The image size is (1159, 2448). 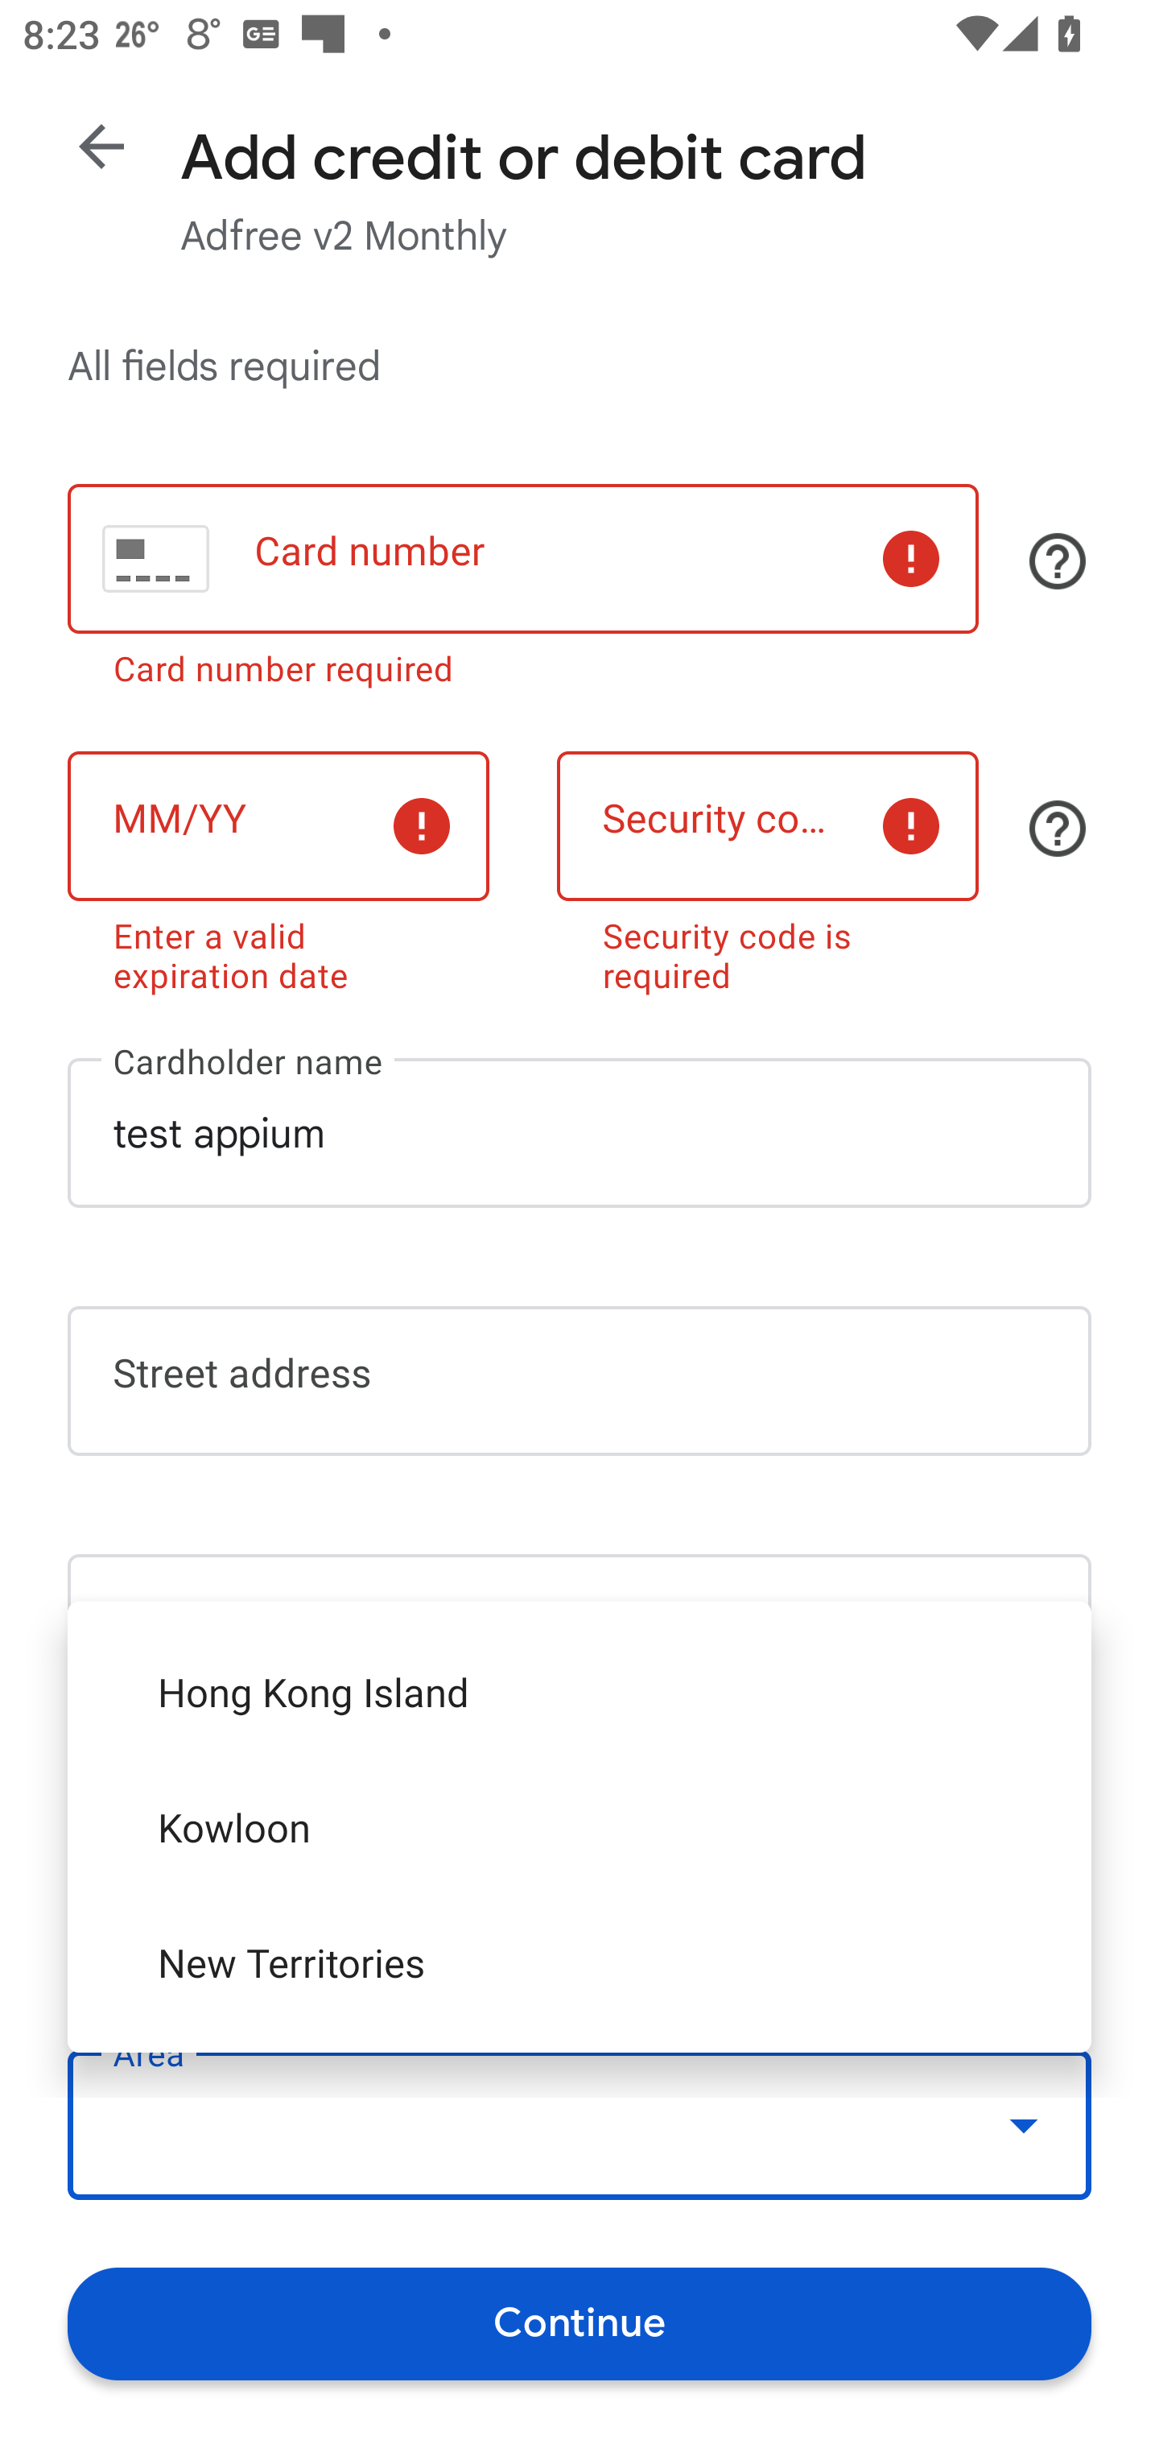 I want to click on District, so click(x=579, y=1876).